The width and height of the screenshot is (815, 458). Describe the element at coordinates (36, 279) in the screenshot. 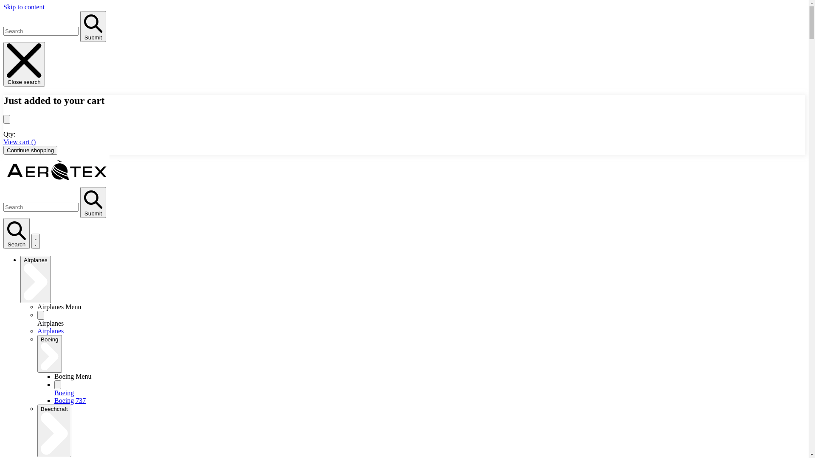

I see `Airplanes` at that location.